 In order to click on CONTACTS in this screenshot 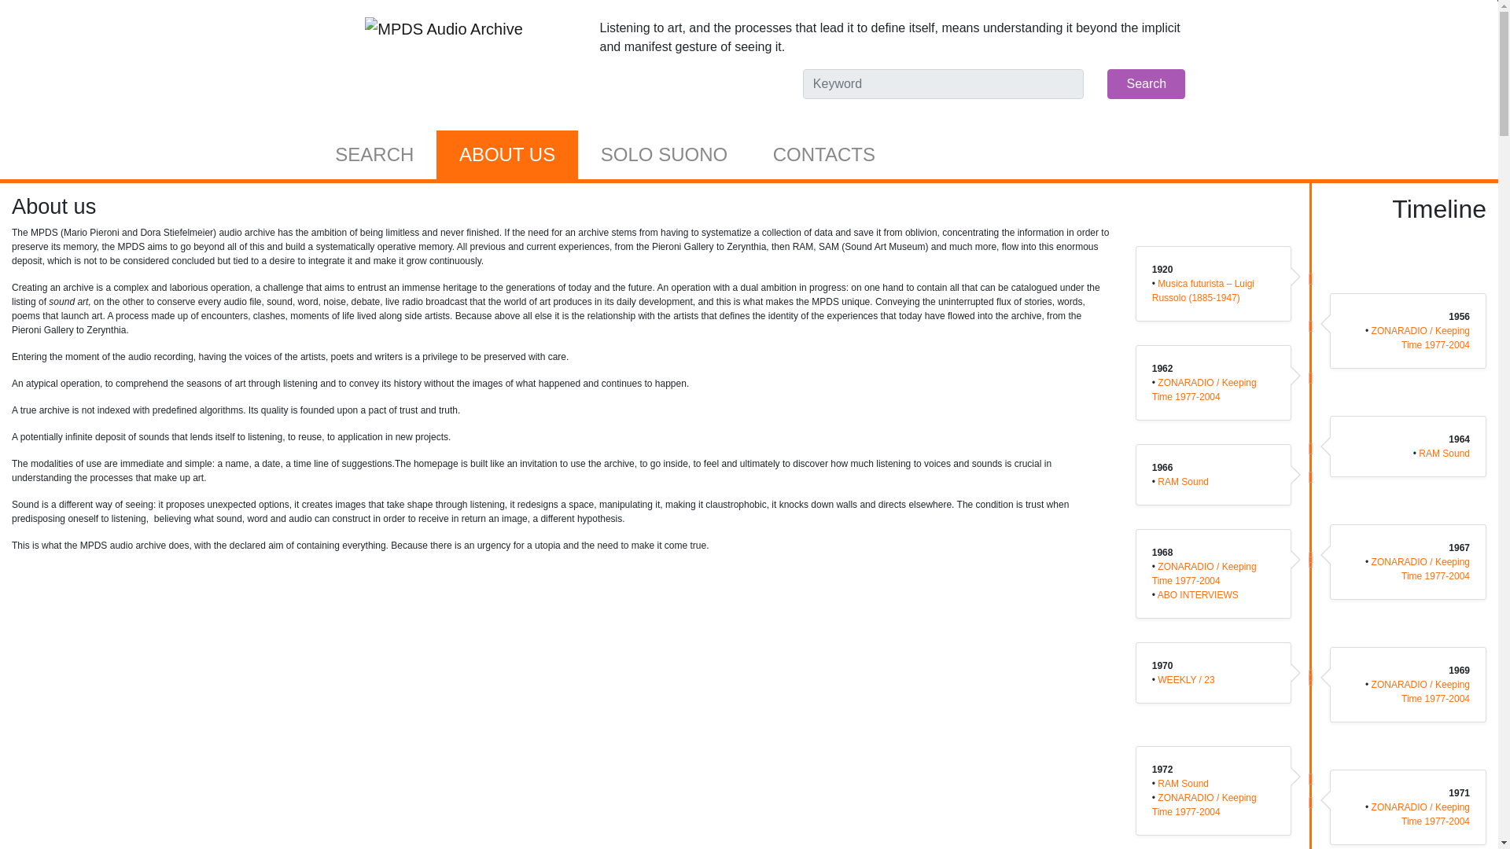, I will do `click(824, 154)`.